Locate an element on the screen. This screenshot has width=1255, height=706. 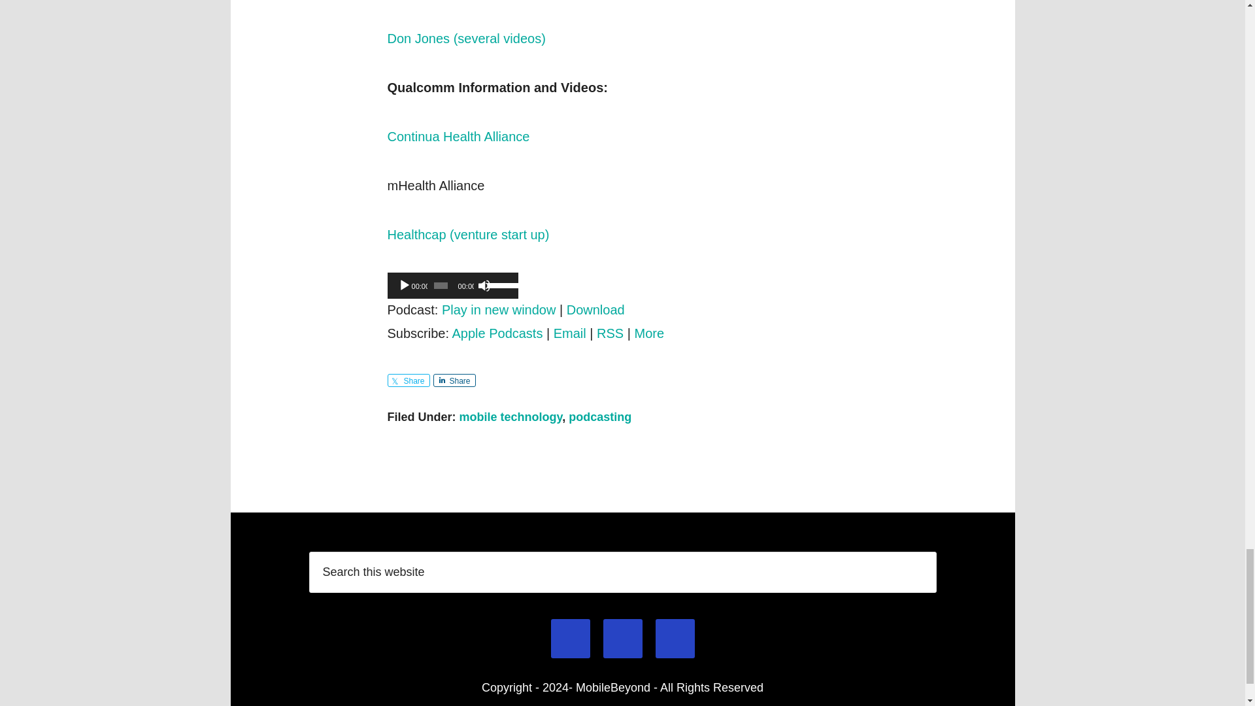
Play is located at coordinates (404, 285).